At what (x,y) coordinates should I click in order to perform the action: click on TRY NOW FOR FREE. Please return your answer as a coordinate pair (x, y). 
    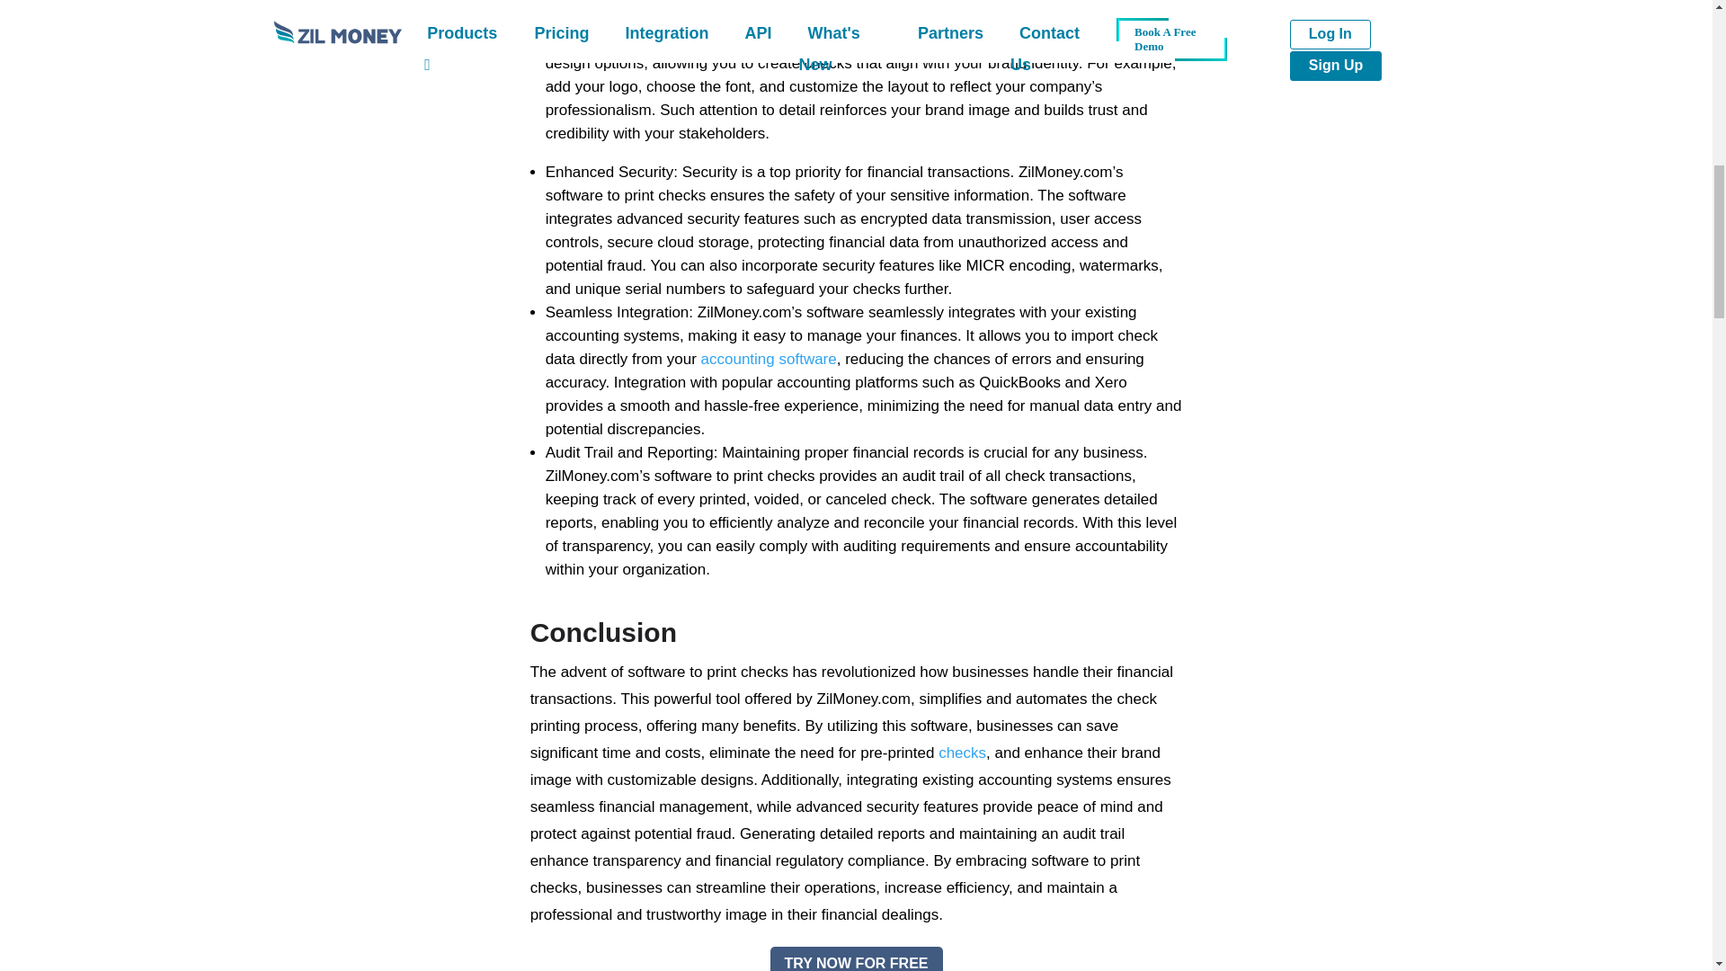
    Looking at the image, I should click on (856, 958).